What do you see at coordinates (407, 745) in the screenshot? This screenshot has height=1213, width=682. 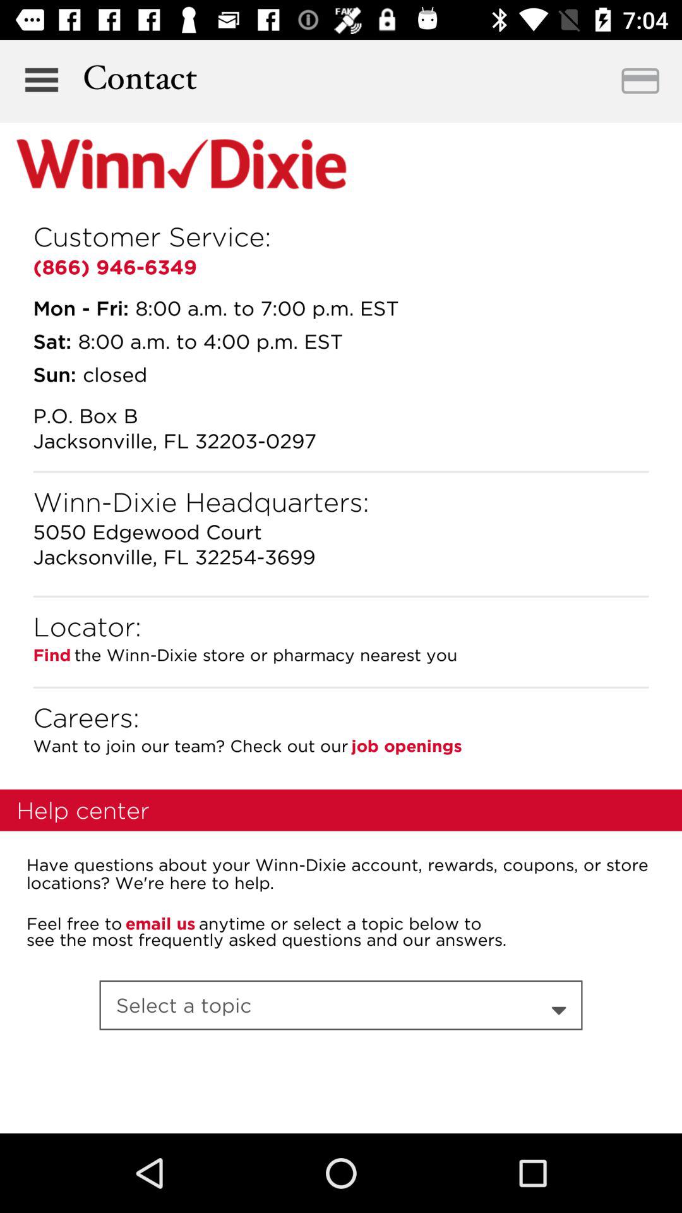 I see `select the item next to the want to join item` at bounding box center [407, 745].